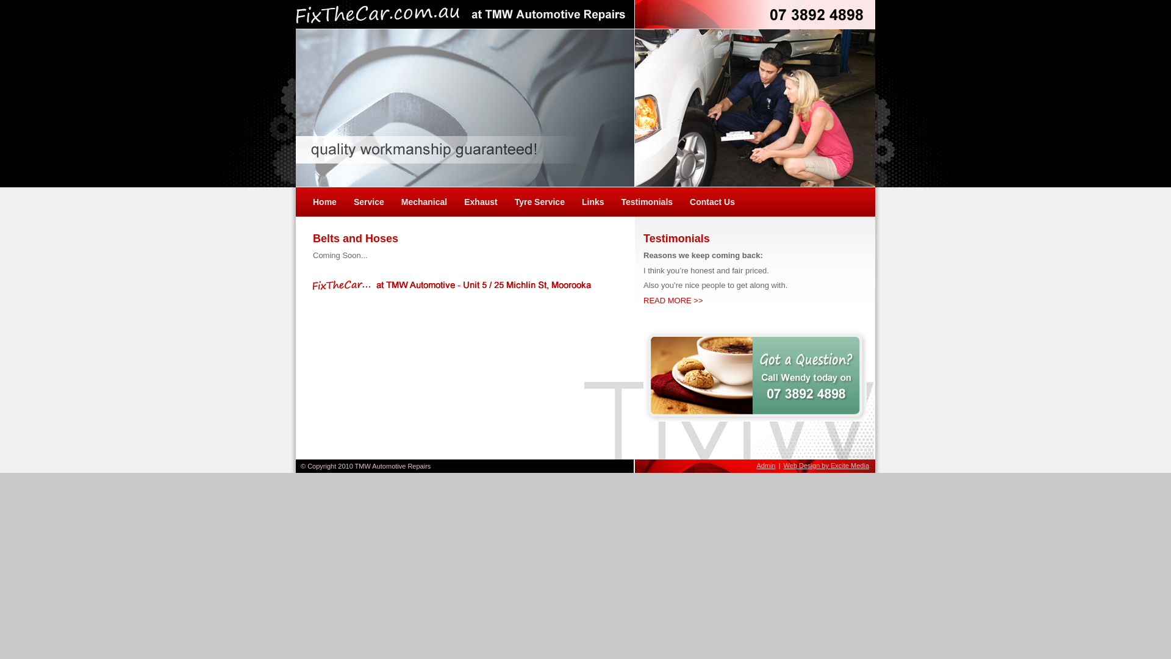 The width and height of the screenshot is (1171, 659). I want to click on Mechanical, so click(424, 202).